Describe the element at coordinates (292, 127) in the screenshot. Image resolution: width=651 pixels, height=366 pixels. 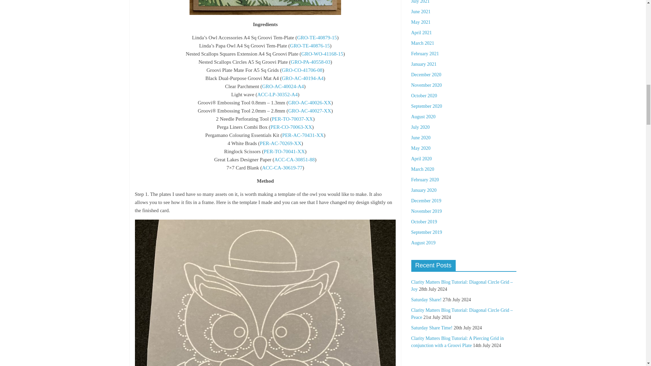
I see `PER-CO-70063-XX` at that location.